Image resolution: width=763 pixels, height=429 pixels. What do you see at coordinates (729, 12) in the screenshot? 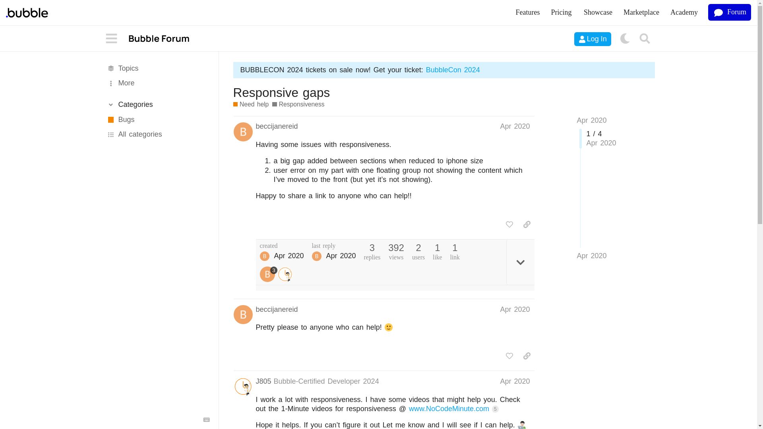
I see `Forum` at bounding box center [729, 12].